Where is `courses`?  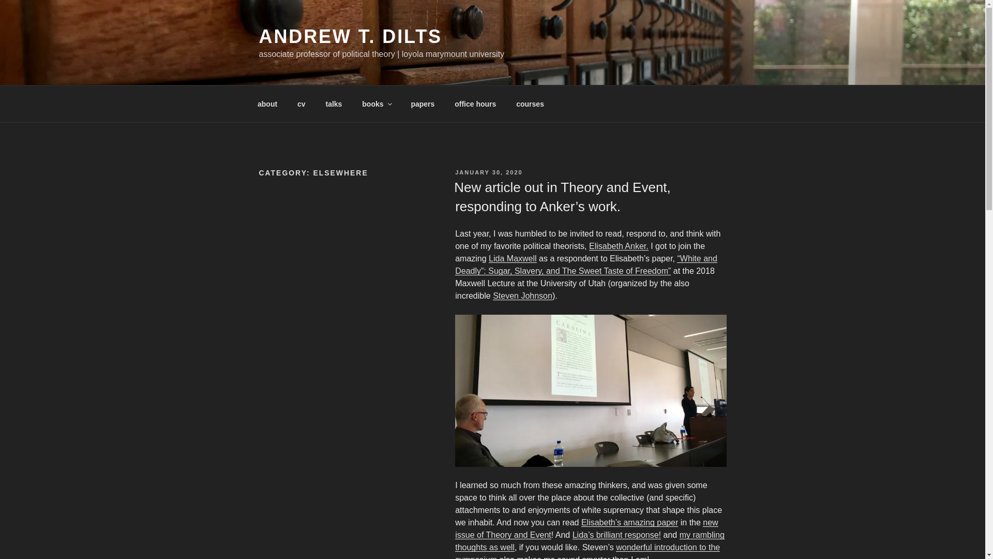
courses is located at coordinates (530, 104).